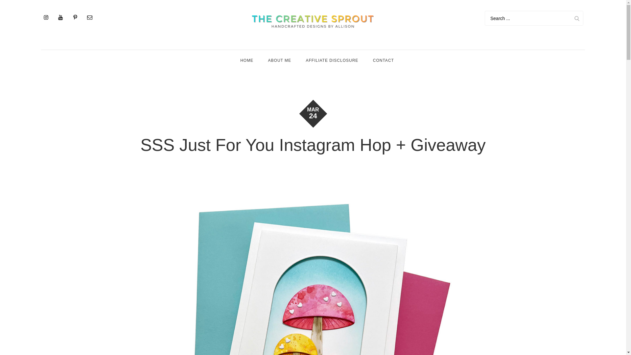 The width and height of the screenshot is (631, 355). I want to click on Email, so click(90, 17).